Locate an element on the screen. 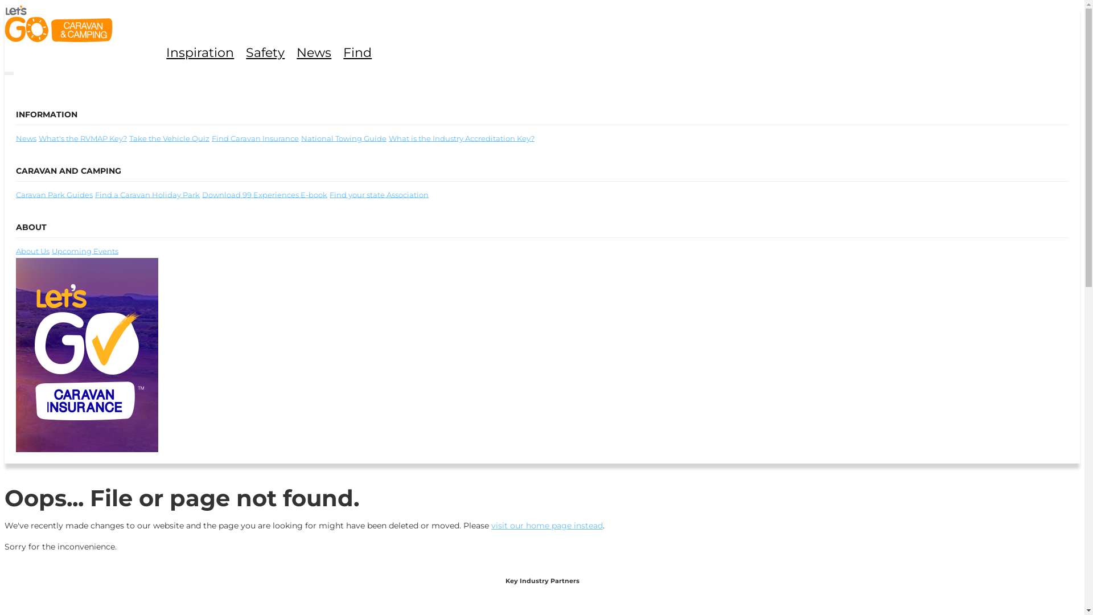 The height and width of the screenshot is (615, 1093). What is the Industry Accreditation Key? is located at coordinates (462, 138).